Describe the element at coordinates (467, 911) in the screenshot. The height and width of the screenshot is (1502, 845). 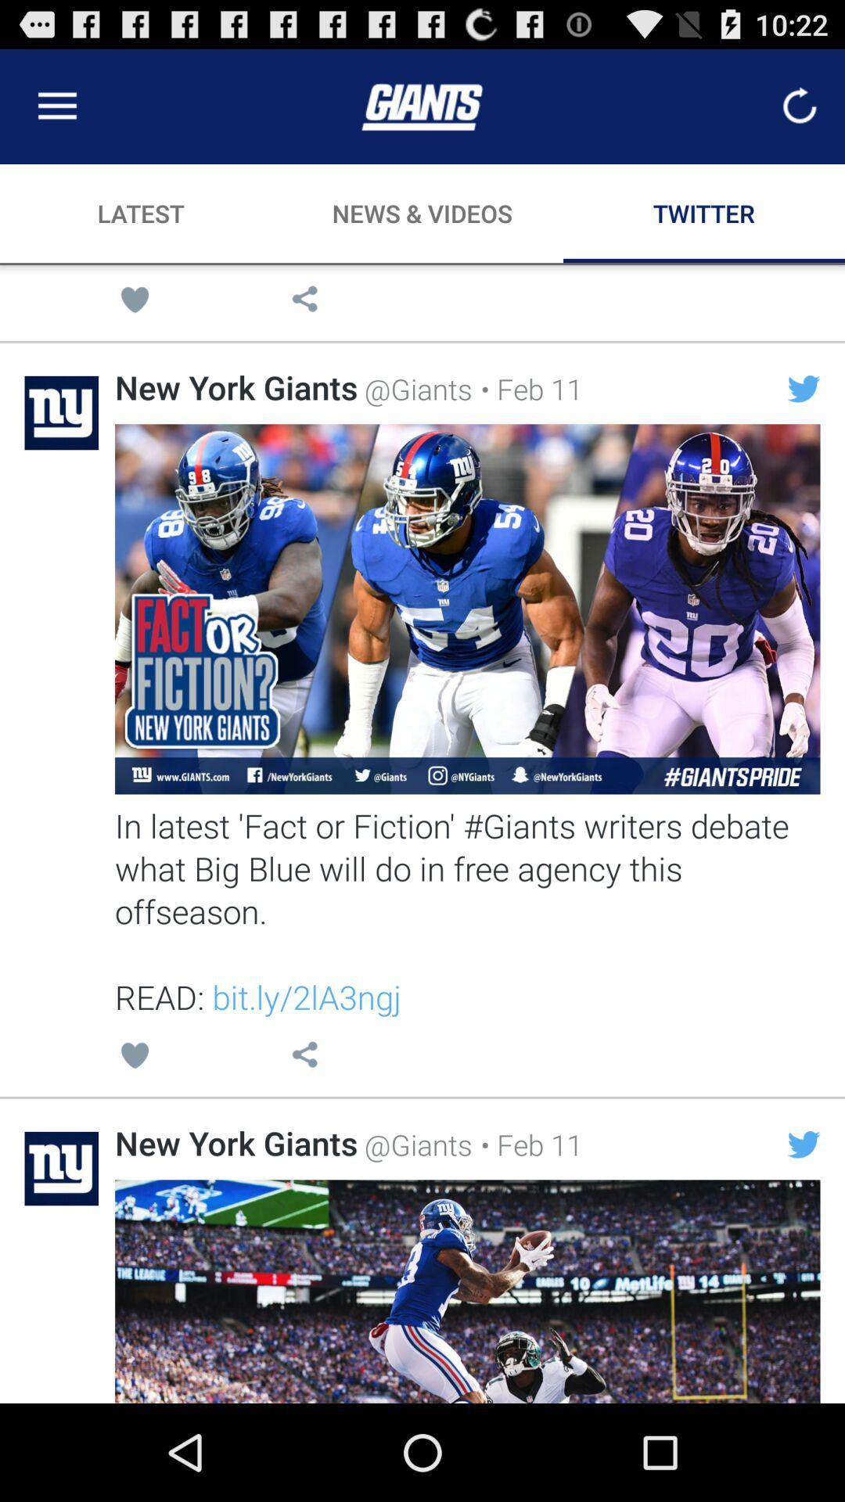
I see `turn on the in latest fact item` at that location.